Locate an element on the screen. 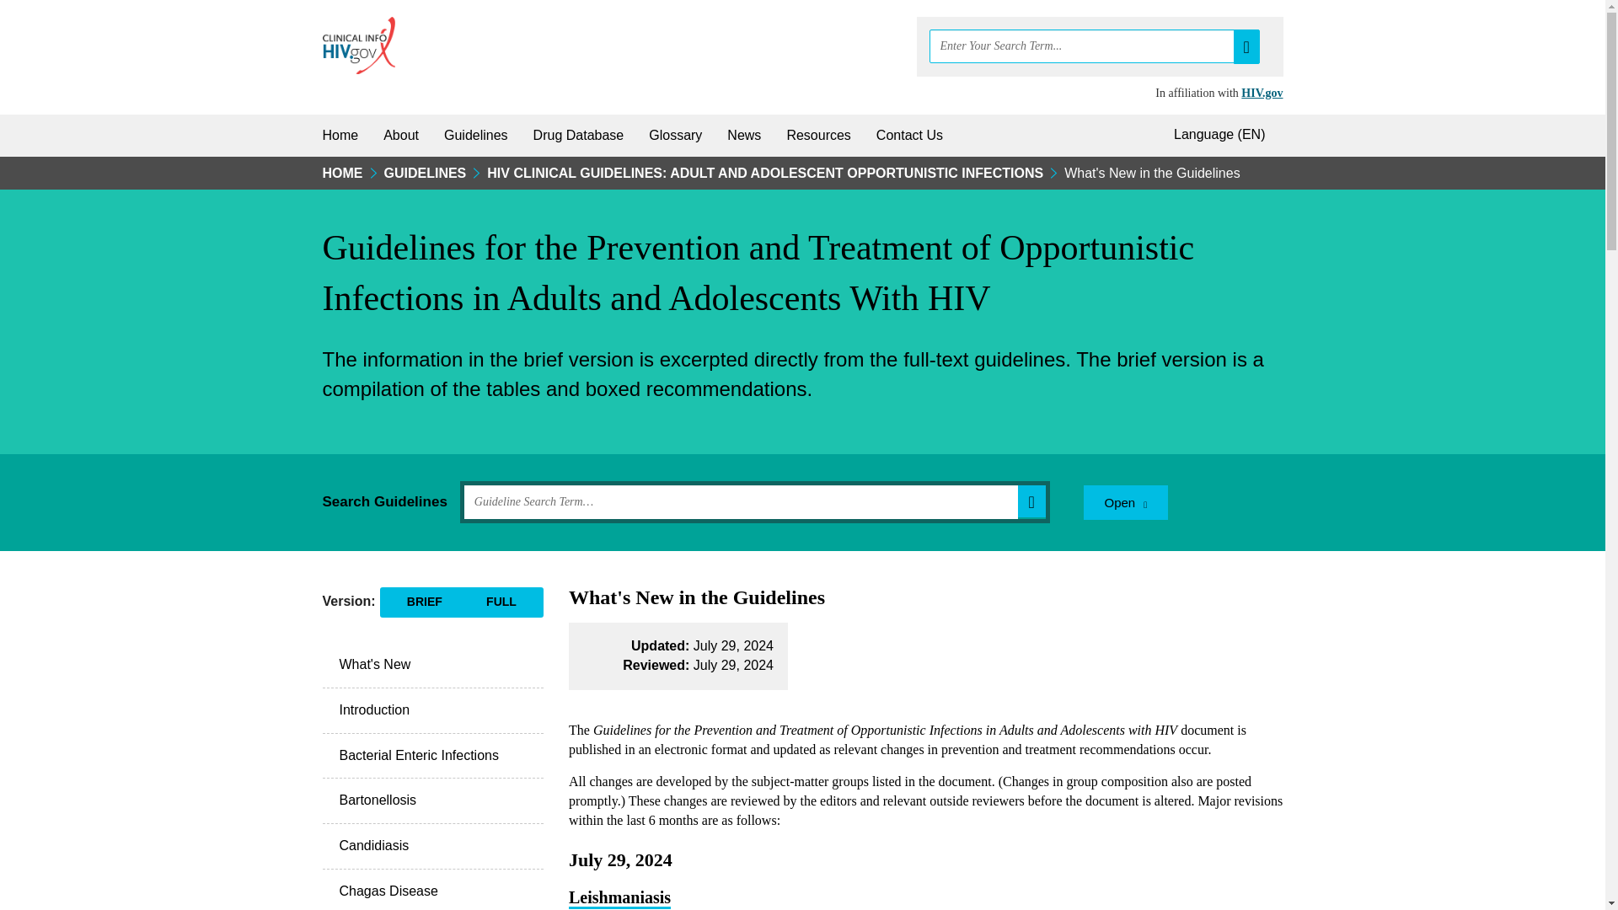 The image size is (1618, 910). GUIDELINES is located at coordinates (426, 175).